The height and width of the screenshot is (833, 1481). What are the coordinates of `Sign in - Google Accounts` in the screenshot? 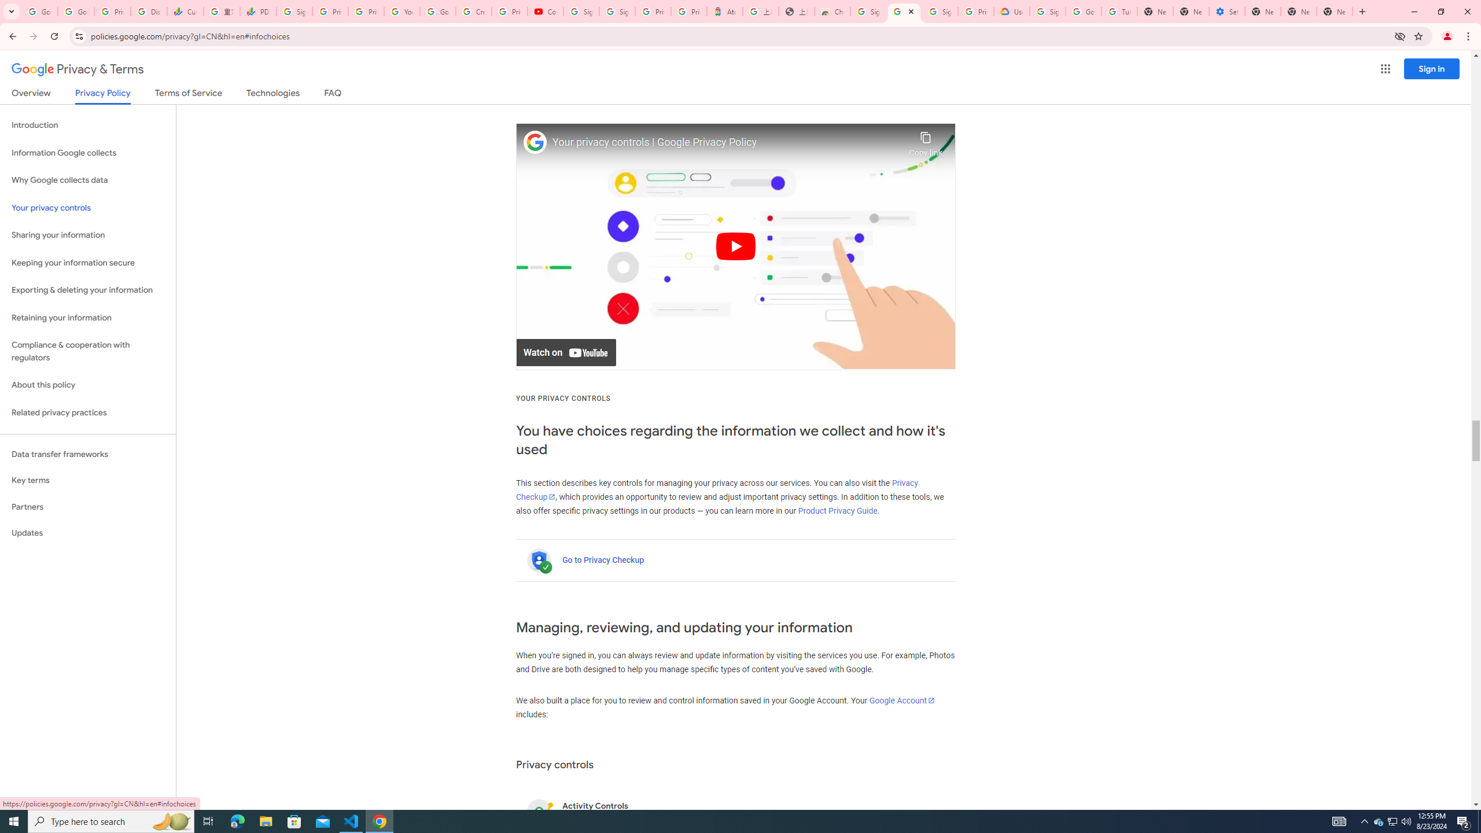 It's located at (868, 12).